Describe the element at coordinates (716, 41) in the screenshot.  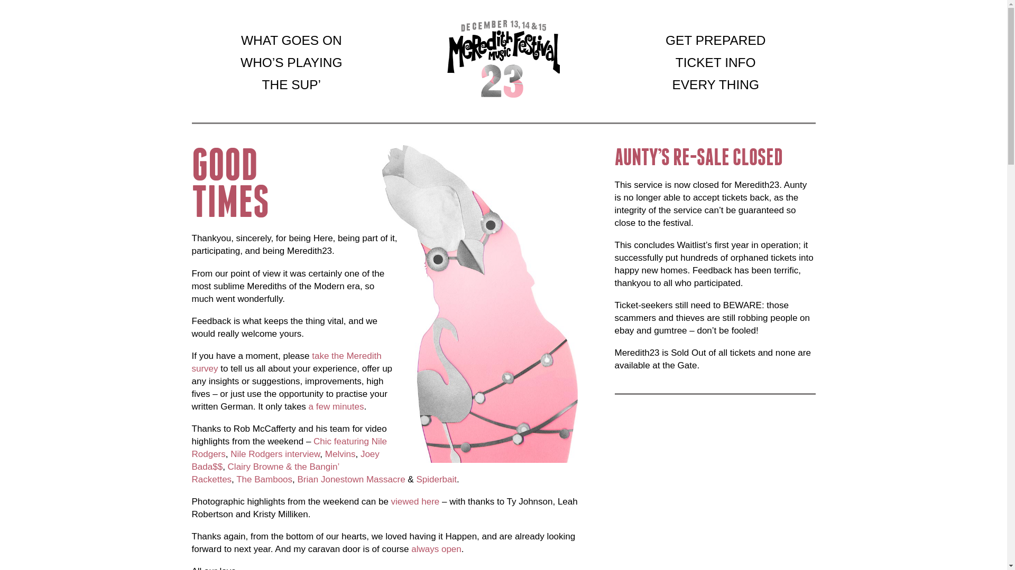
I see `GET PREPARED` at that location.